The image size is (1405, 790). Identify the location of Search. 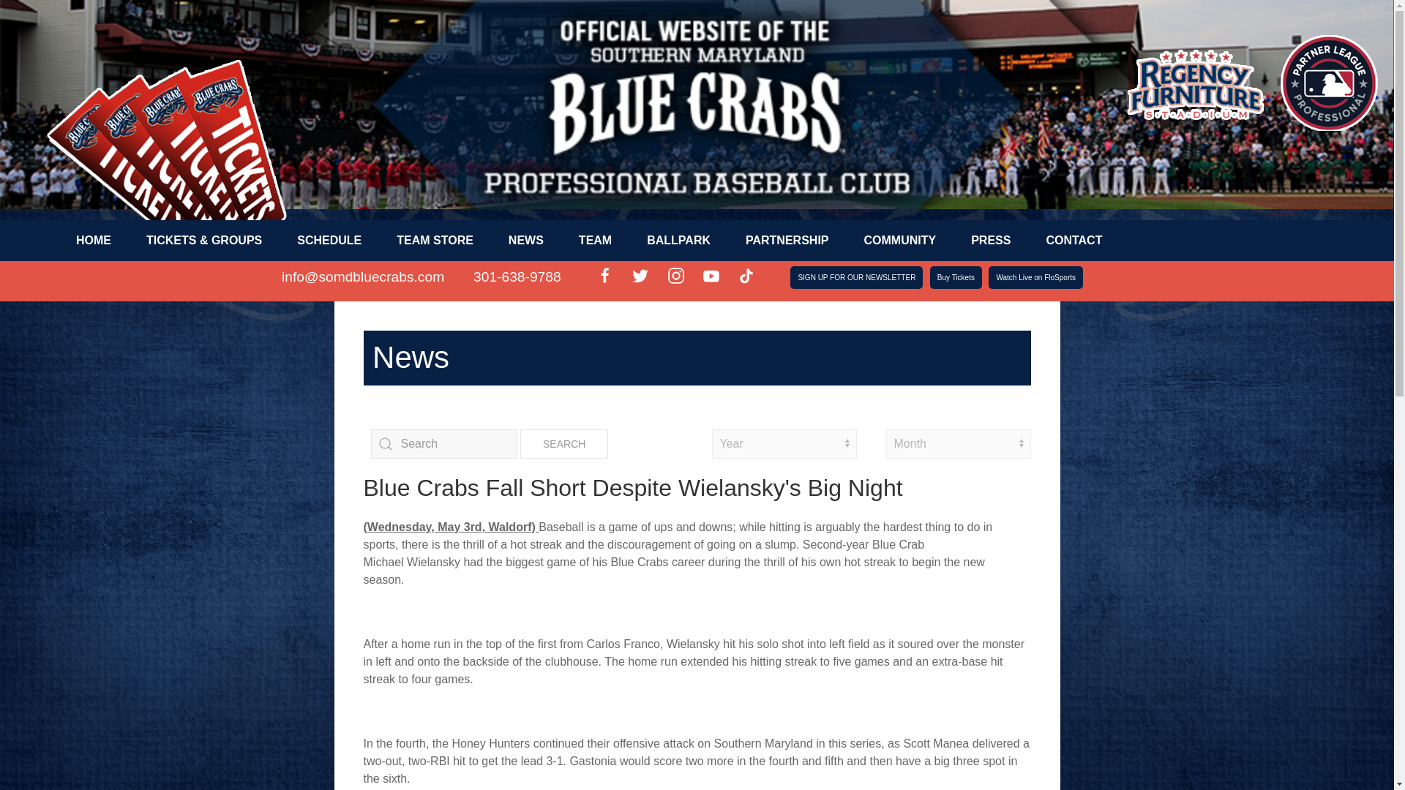
(563, 444).